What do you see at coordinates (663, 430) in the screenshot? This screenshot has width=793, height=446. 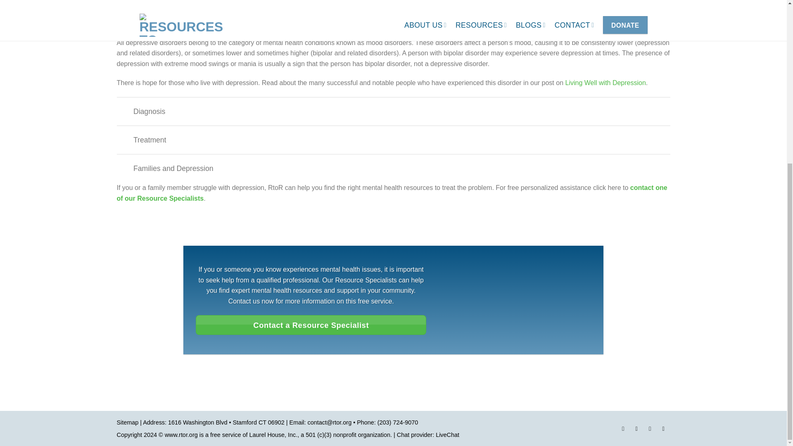 I see `Subscribe to RSS` at bounding box center [663, 430].